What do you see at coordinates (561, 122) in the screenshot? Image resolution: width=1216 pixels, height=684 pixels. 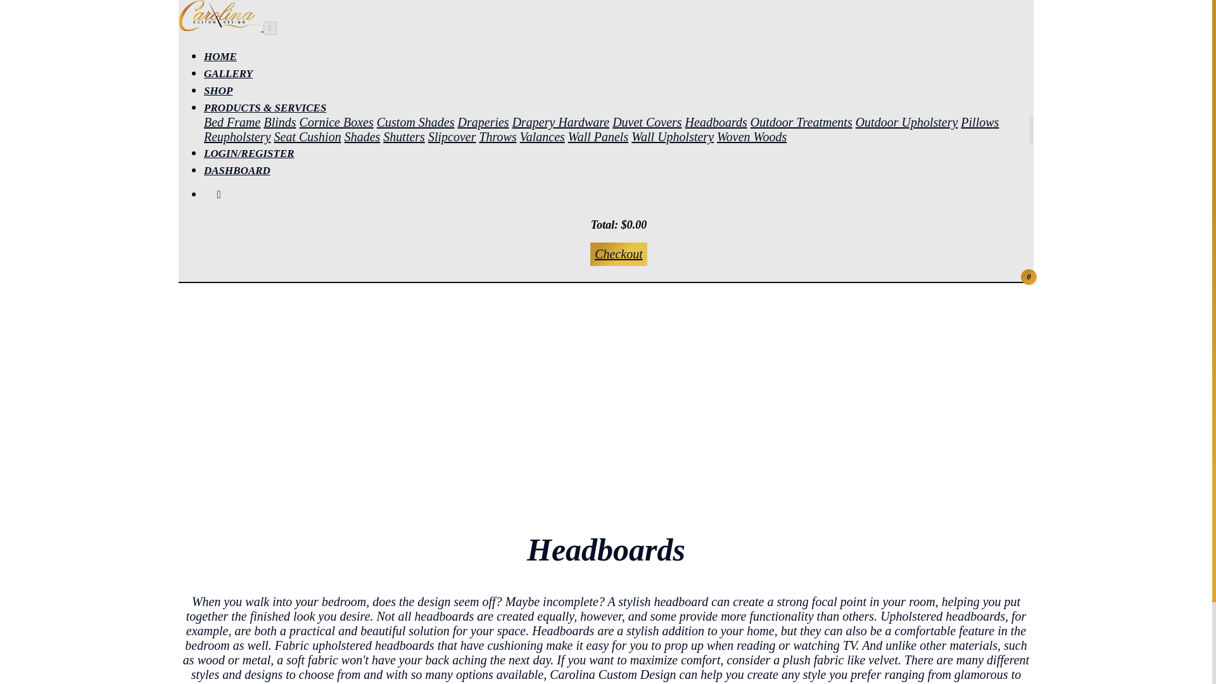 I see `Drapery Hardware` at bounding box center [561, 122].